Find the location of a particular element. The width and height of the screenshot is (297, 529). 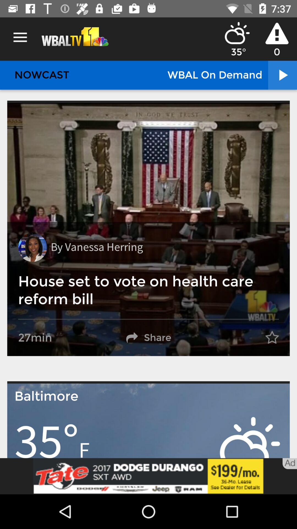

visit advertised site is located at coordinates (148, 476).